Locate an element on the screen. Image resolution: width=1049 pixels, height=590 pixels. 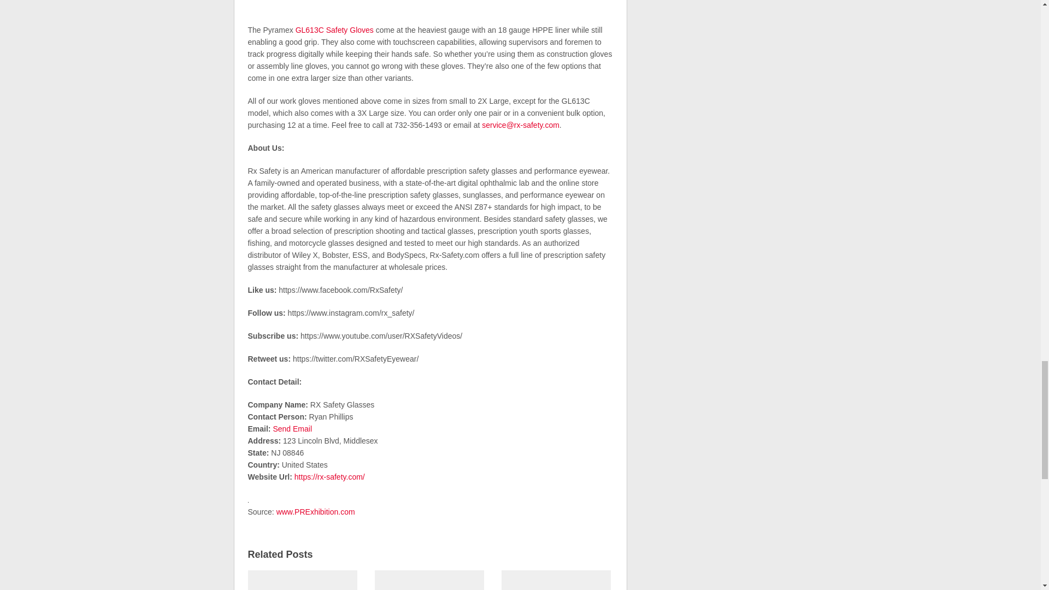
www.PRExhibition.com is located at coordinates (316, 511).